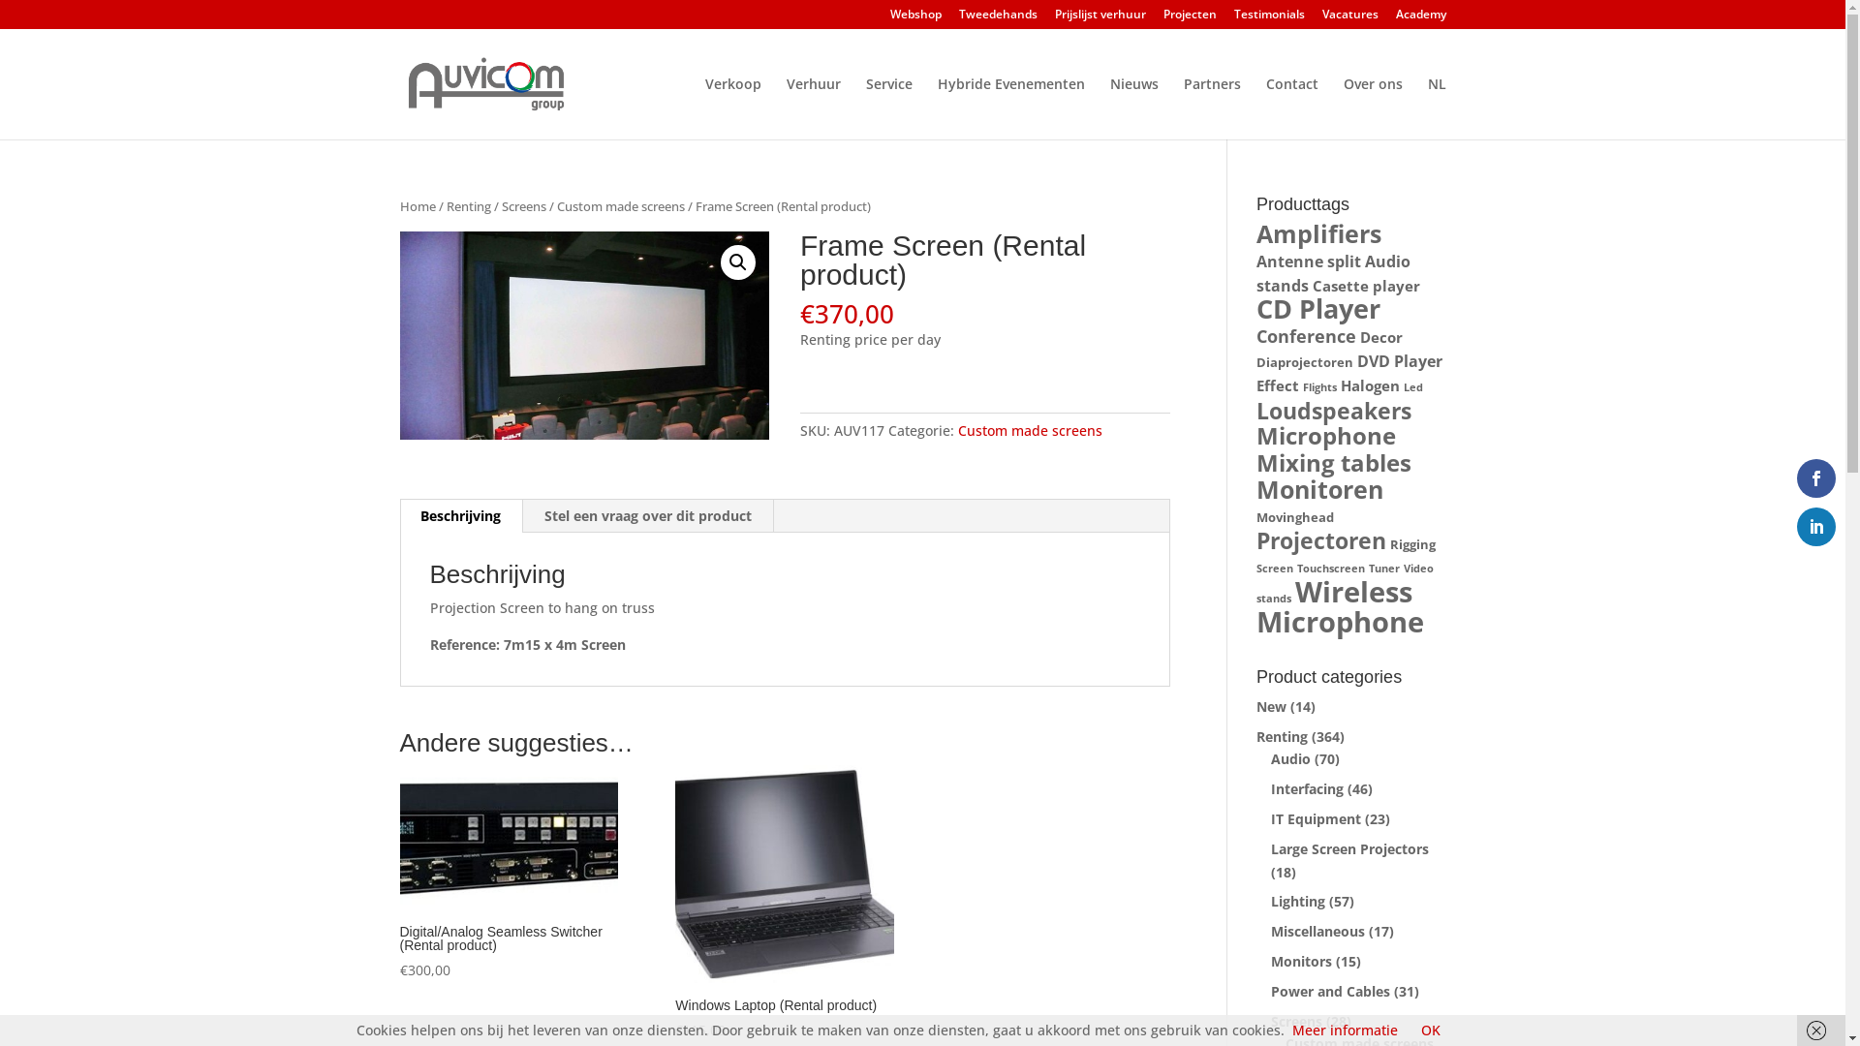 The width and height of the screenshot is (1860, 1046). What do you see at coordinates (1291, 108) in the screenshot?
I see `Contact` at bounding box center [1291, 108].